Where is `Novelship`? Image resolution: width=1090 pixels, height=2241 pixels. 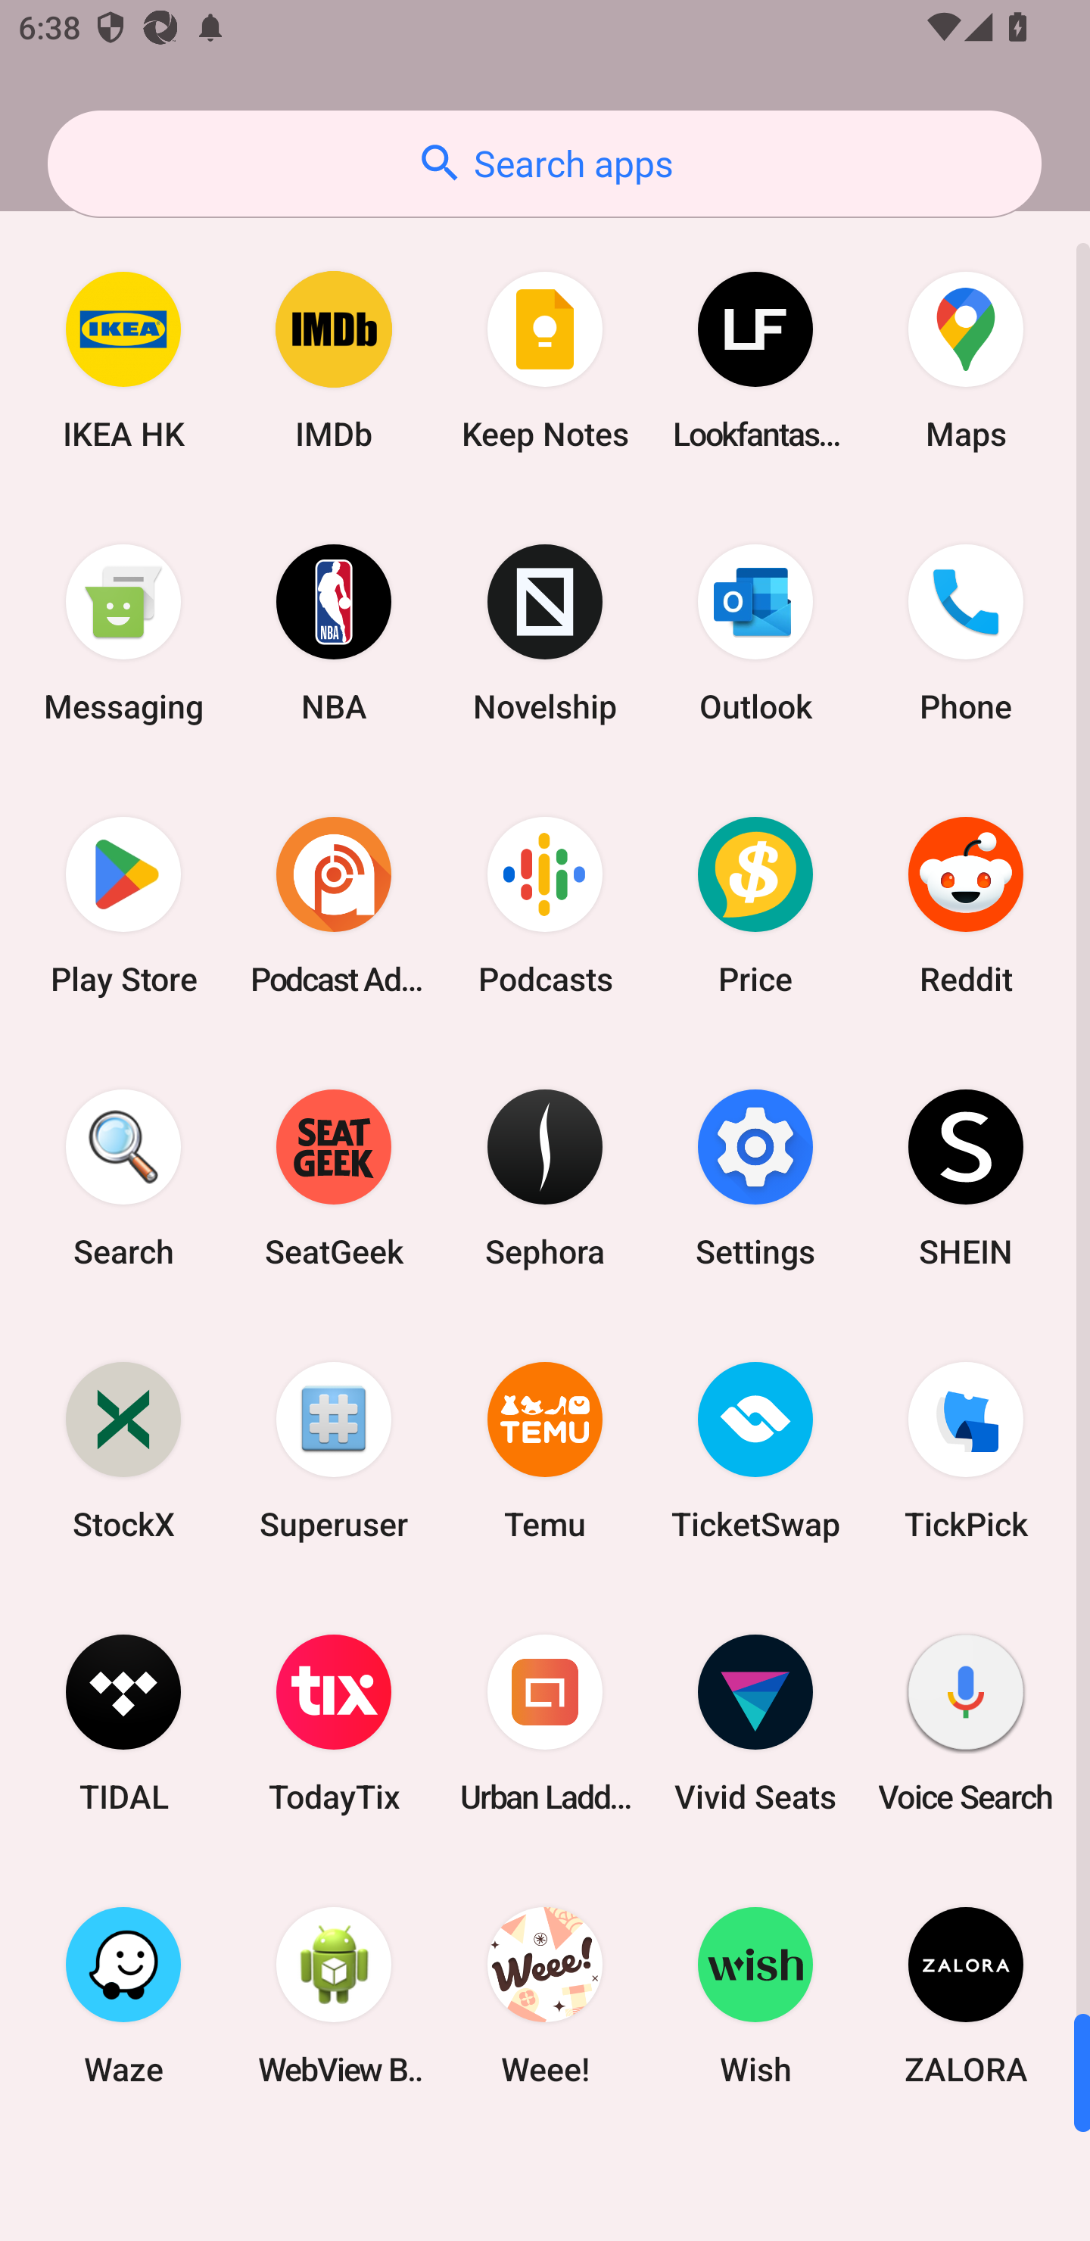 Novelship is located at coordinates (545, 633).